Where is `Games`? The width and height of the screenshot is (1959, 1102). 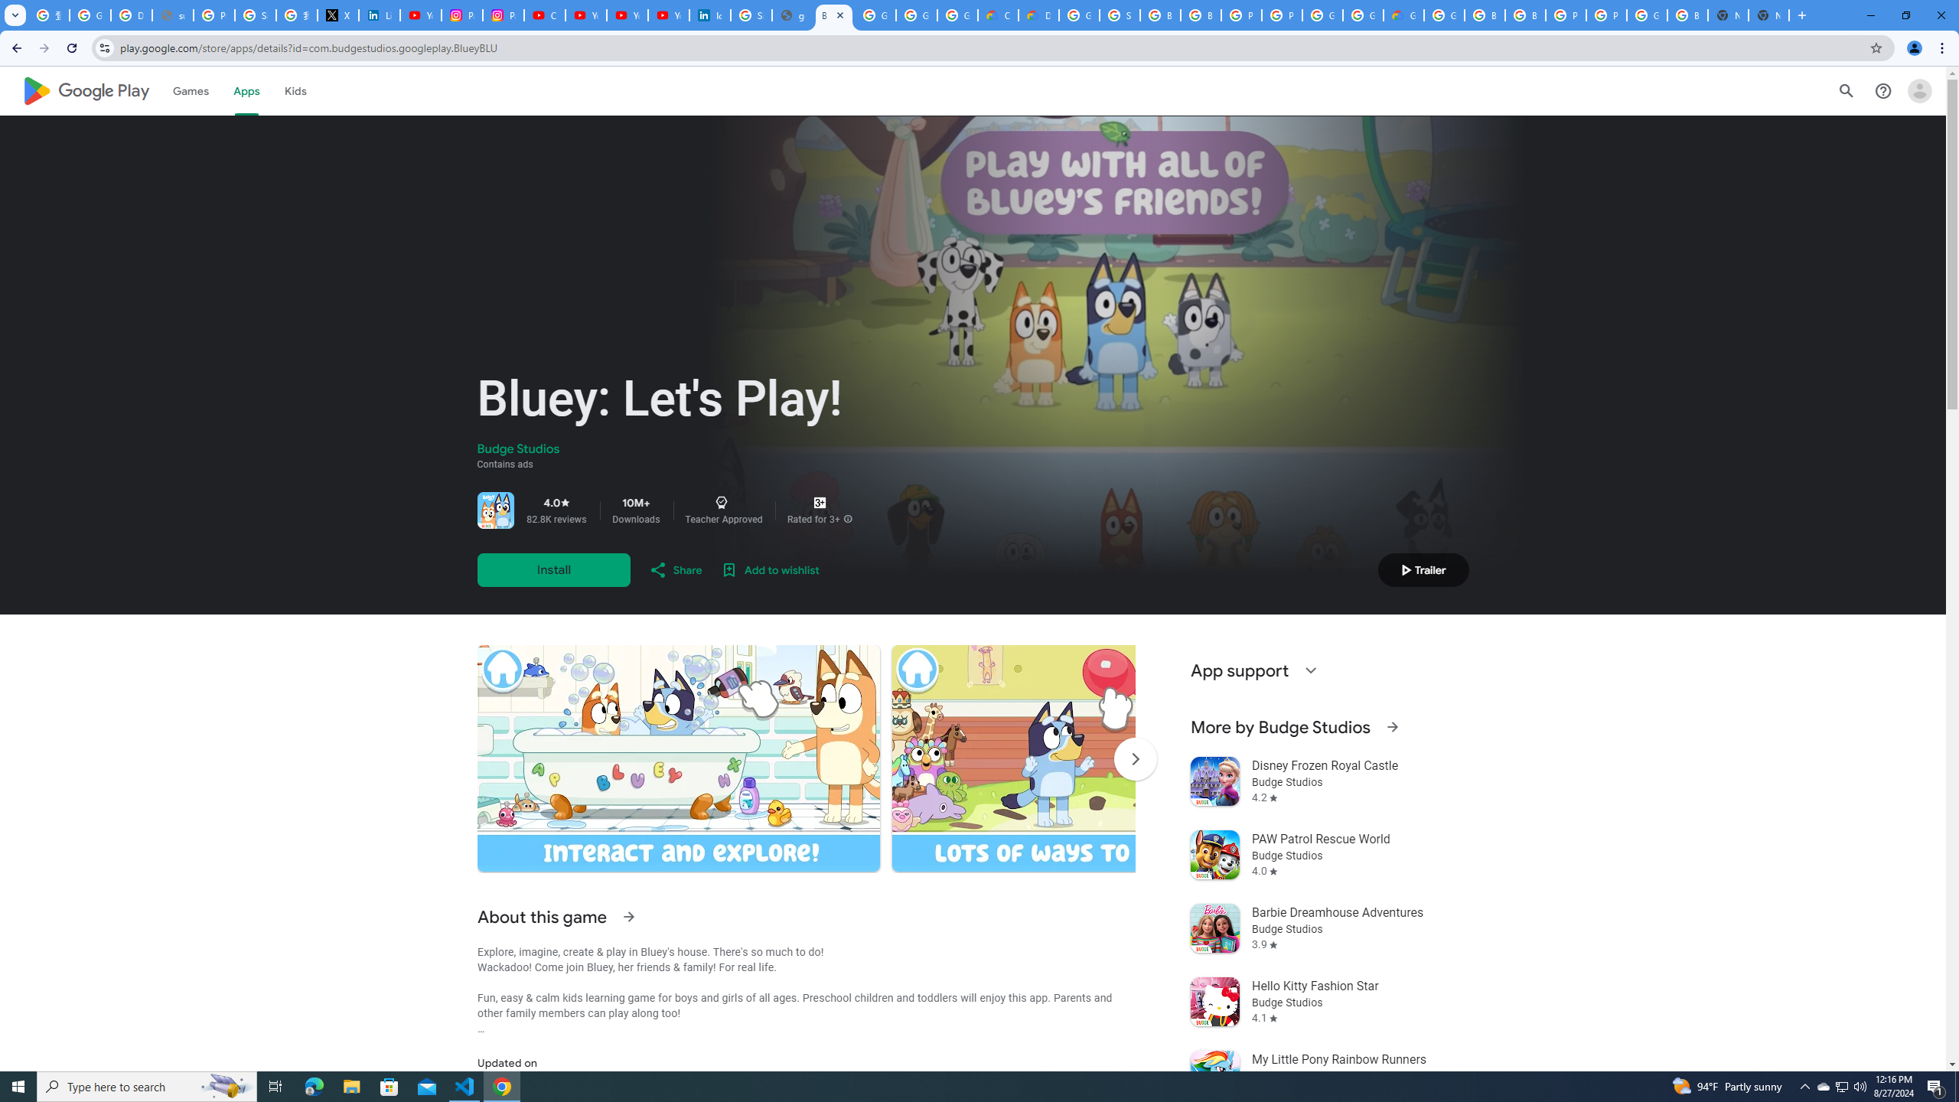 Games is located at coordinates (191, 90).